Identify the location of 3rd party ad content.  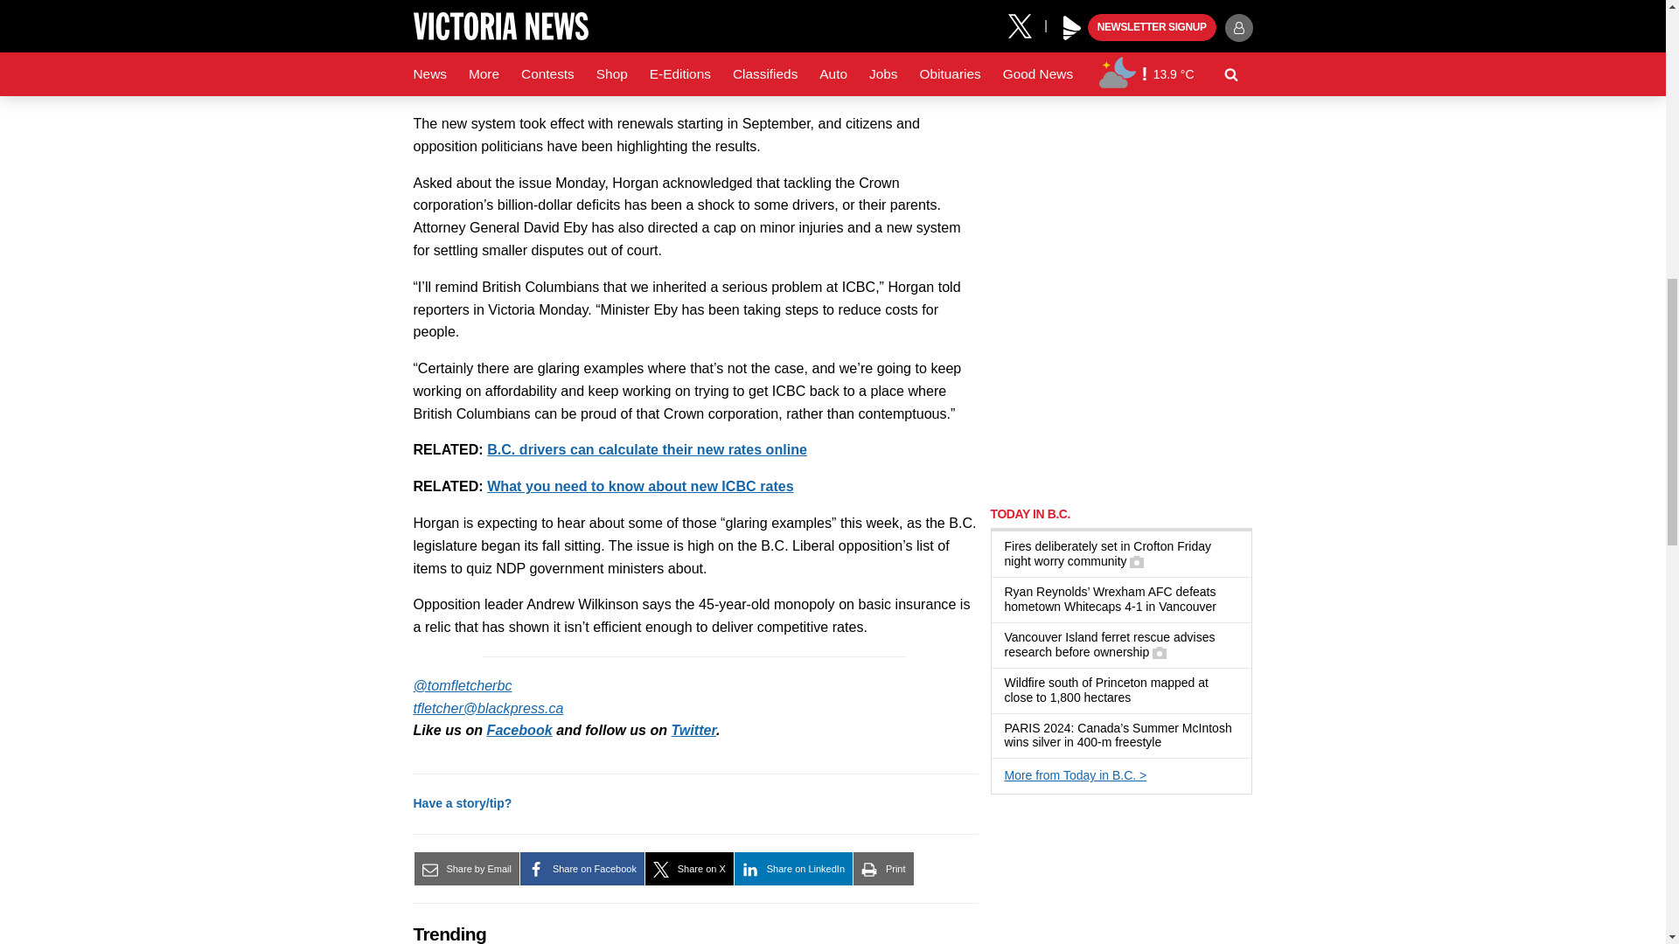
(1121, 878).